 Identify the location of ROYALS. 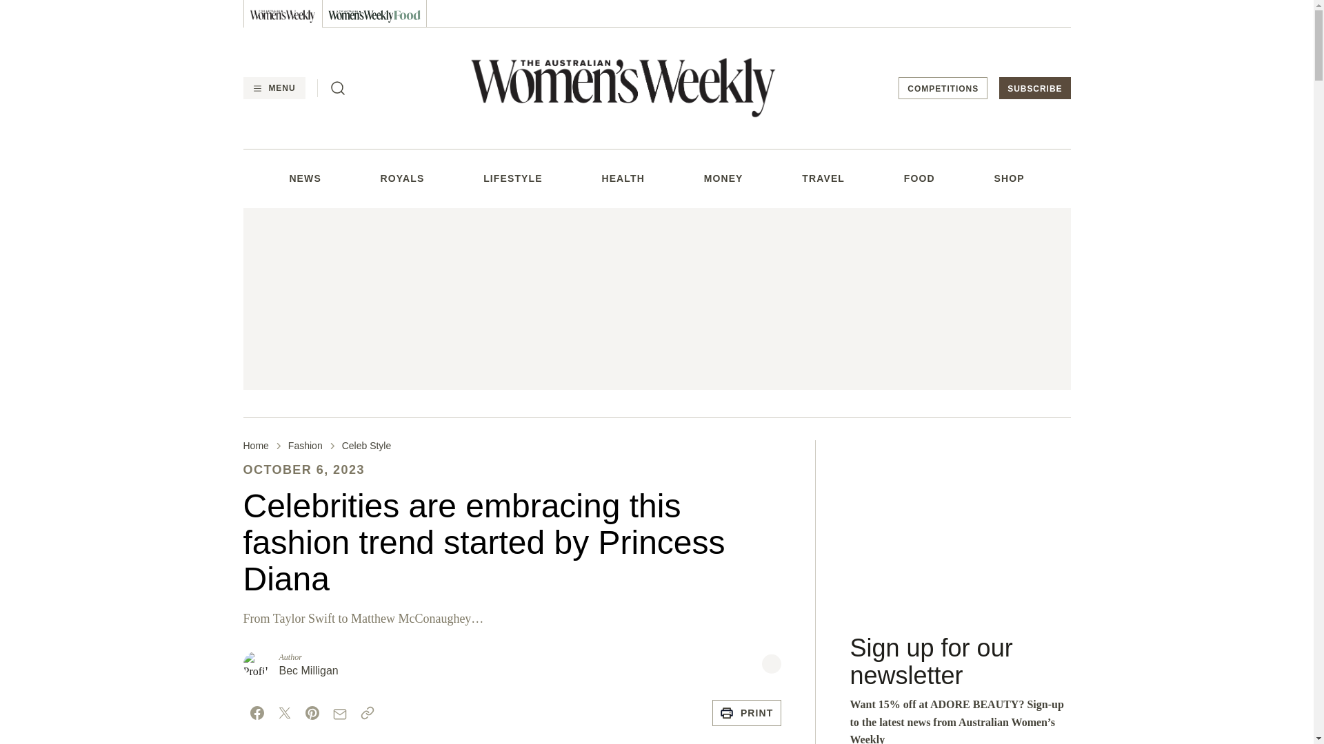
(403, 178).